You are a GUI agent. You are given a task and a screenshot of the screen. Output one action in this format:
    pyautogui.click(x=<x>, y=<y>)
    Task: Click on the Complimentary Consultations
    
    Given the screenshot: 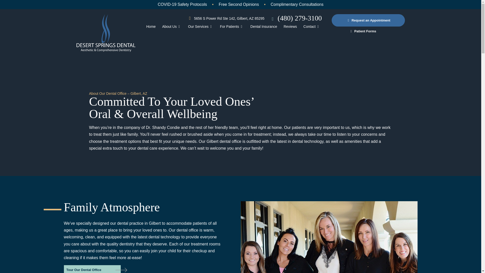 What is the action you would take?
    pyautogui.click(x=297, y=4)
    